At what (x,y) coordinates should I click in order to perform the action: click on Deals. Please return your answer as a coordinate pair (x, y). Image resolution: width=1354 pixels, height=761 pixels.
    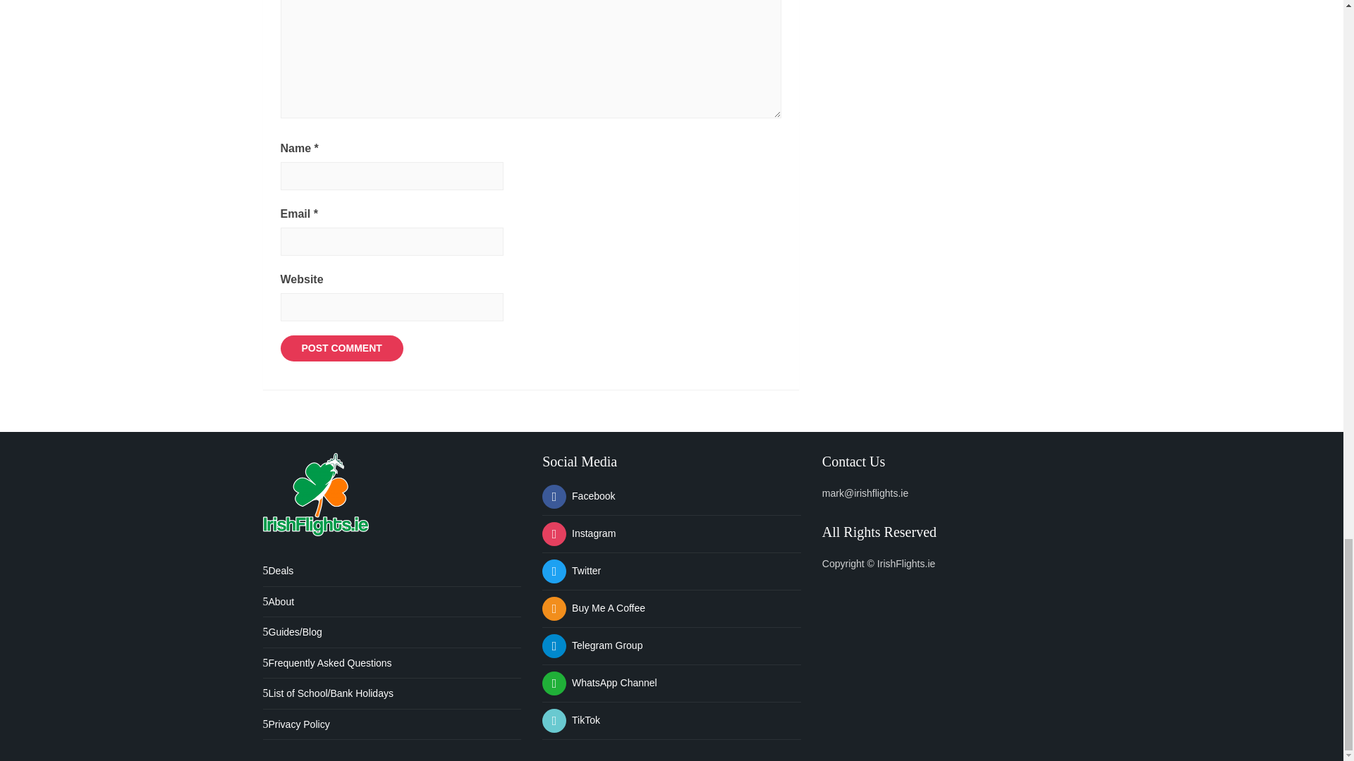
    Looking at the image, I should click on (278, 571).